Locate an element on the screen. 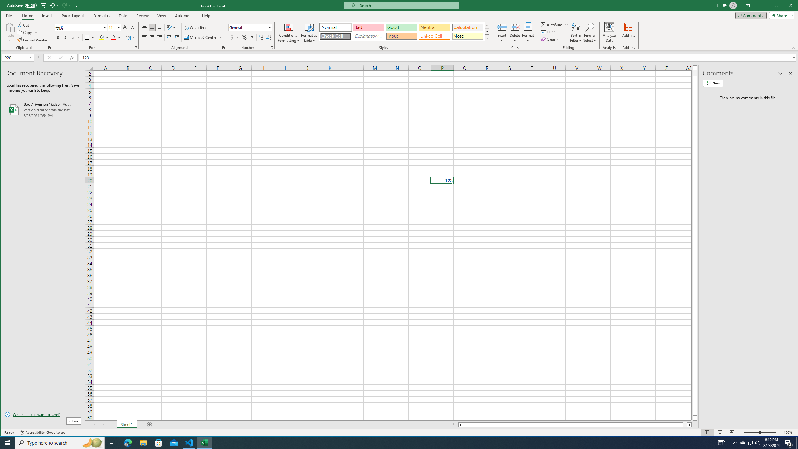 This screenshot has height=449, width=798. Font is located at coordinates (79, 27).